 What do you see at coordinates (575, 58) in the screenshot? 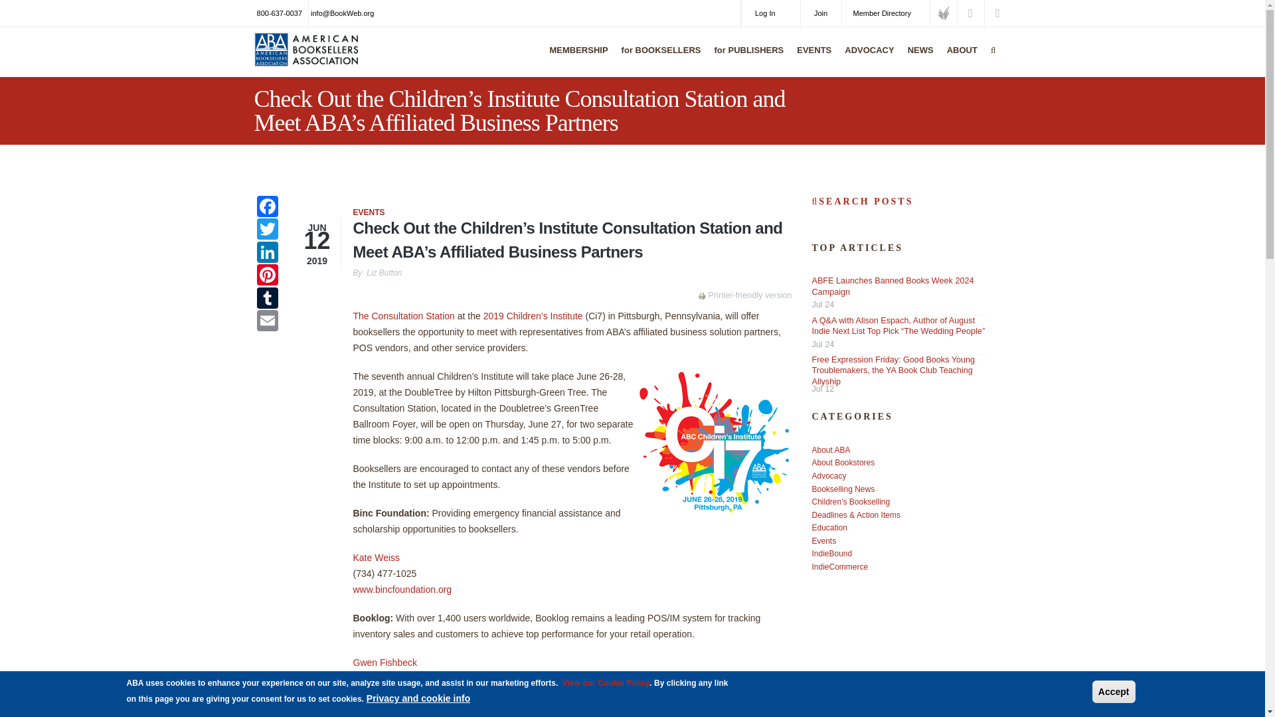
I see `MEMBERSHIP` at bounding box center [575, 58].